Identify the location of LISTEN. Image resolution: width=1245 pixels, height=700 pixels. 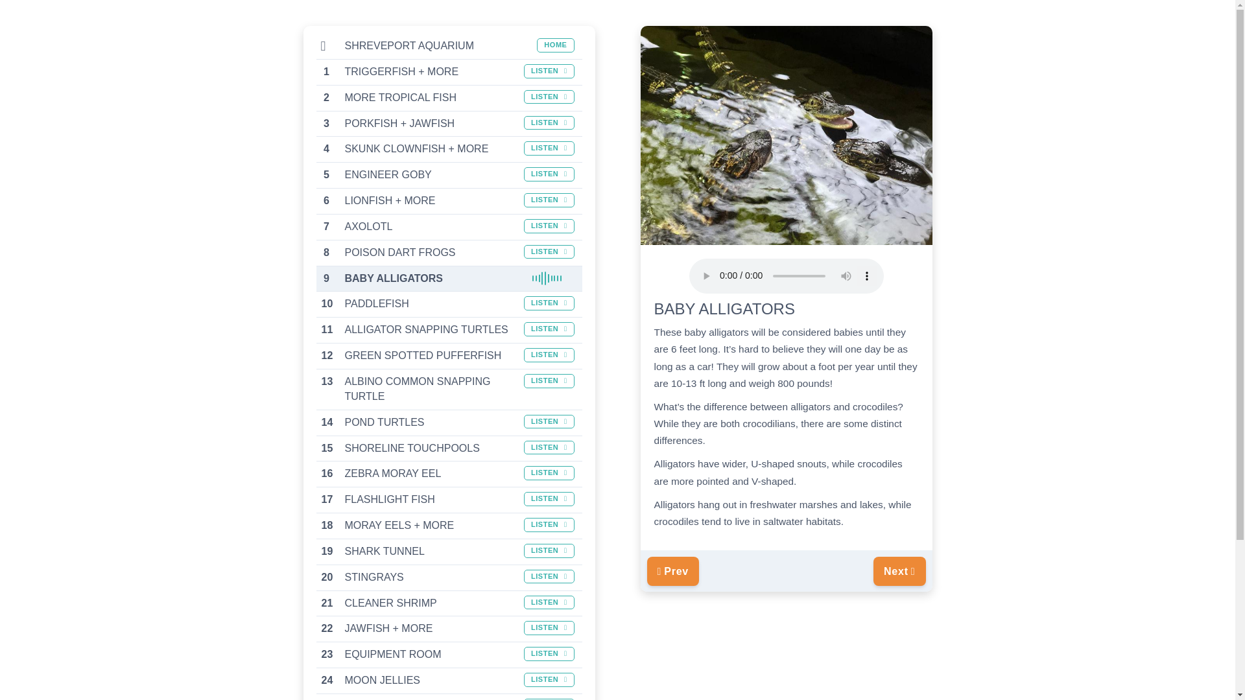
(549, 97).